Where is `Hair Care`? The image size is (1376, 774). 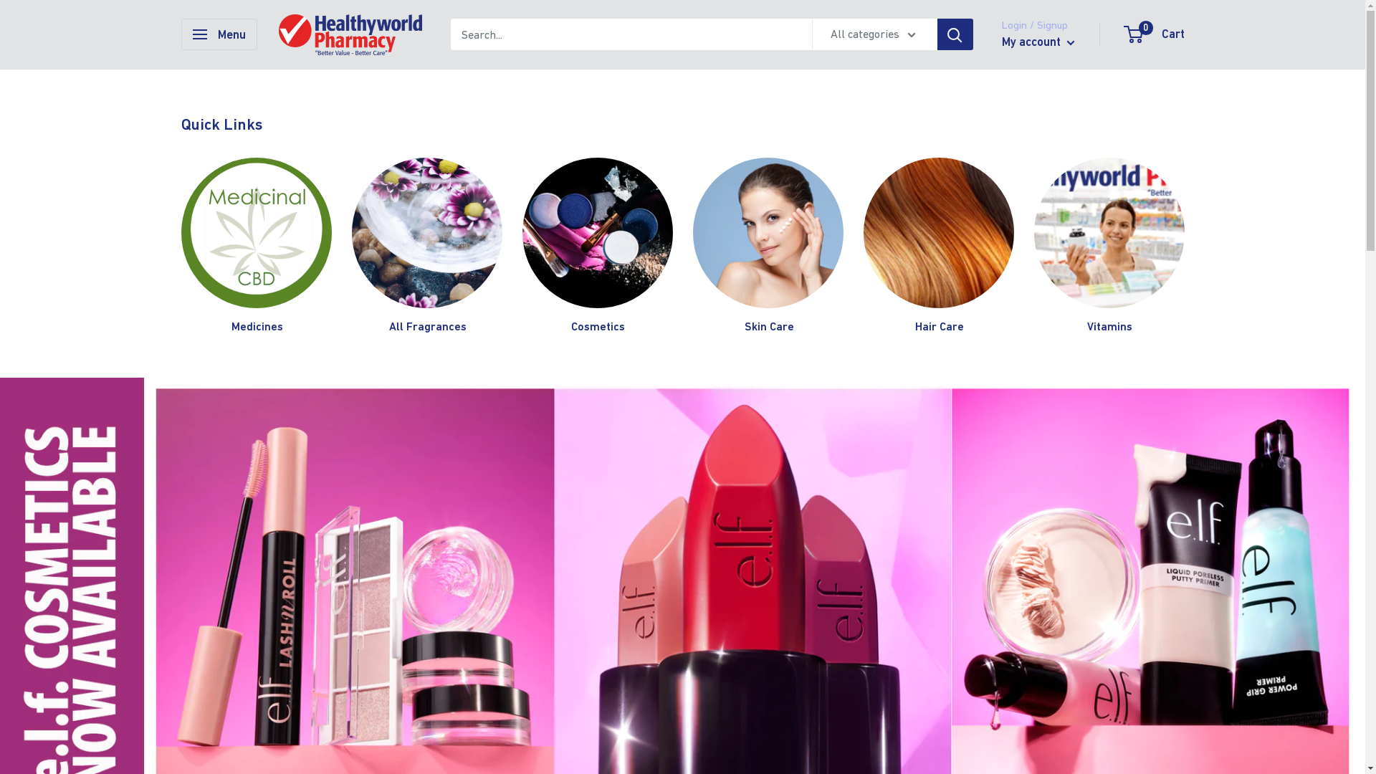
Hair Care is located at coordinates (939, 247).